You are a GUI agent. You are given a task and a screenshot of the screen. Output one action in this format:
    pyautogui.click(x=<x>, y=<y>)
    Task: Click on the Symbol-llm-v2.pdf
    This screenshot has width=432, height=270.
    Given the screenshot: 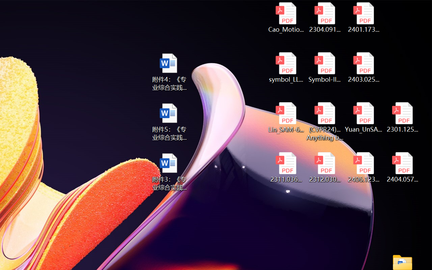 What is the action you would take?
    pyautogui.click(x=325, y=67)
    